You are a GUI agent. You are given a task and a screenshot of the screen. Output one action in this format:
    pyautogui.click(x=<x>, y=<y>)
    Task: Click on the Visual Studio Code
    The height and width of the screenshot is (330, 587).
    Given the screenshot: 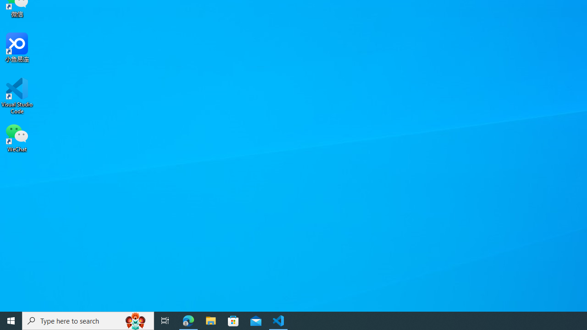 What is the action you would take?
    pyautogui.click(x=17, y=96)
    